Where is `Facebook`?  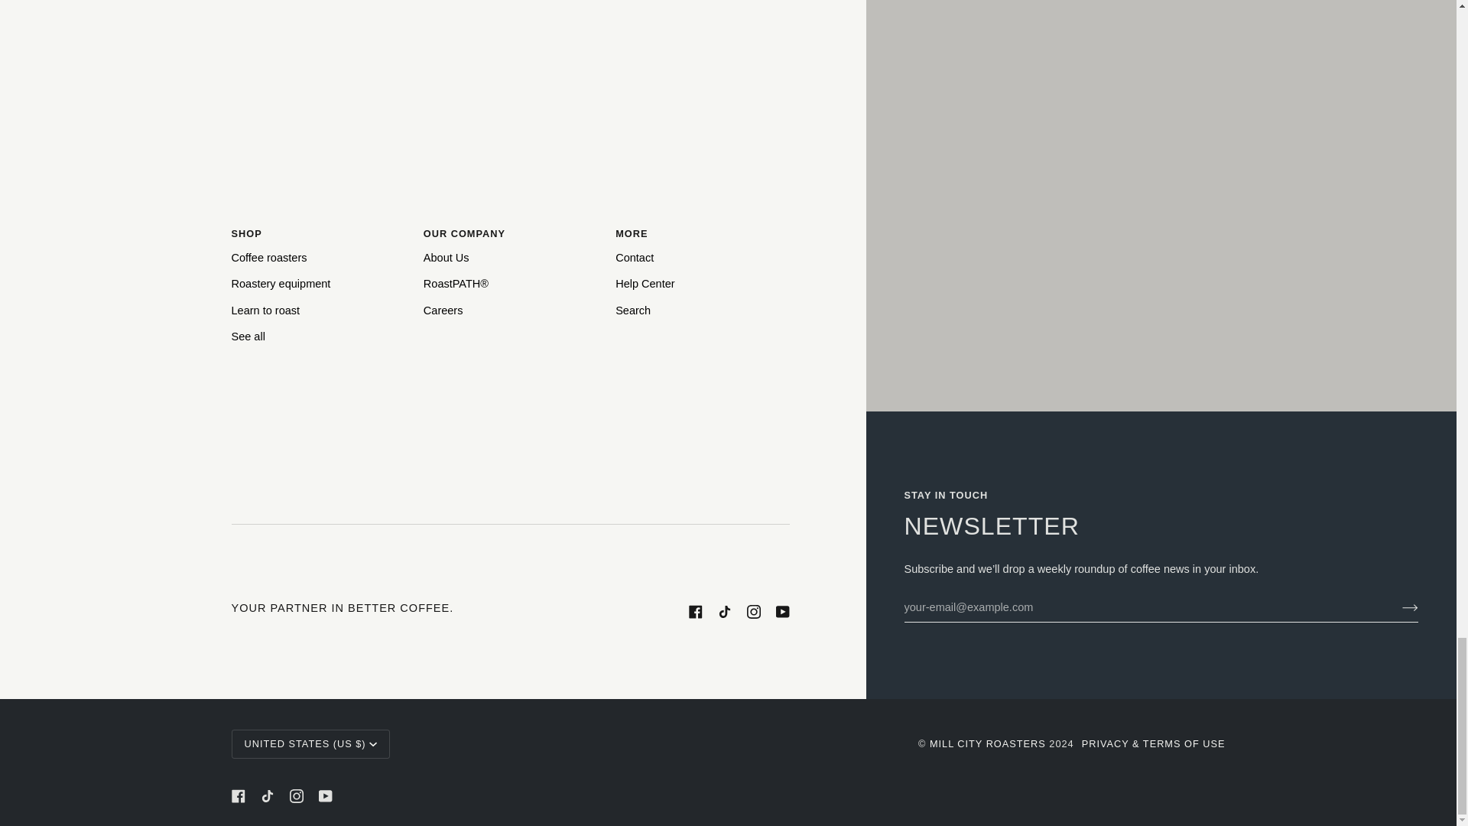 Facebook is located at coordinates (237, 795).